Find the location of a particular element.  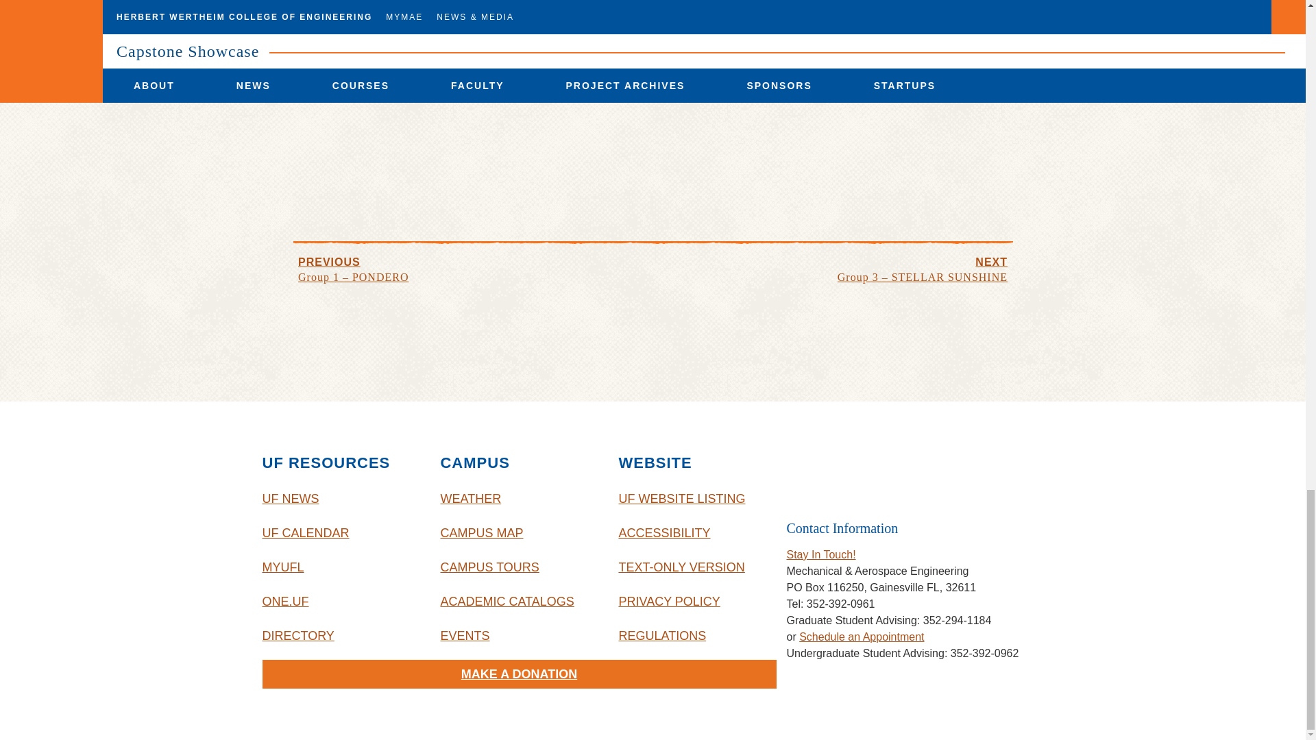

Stay In Touch! is located at coordinates (821, 554).